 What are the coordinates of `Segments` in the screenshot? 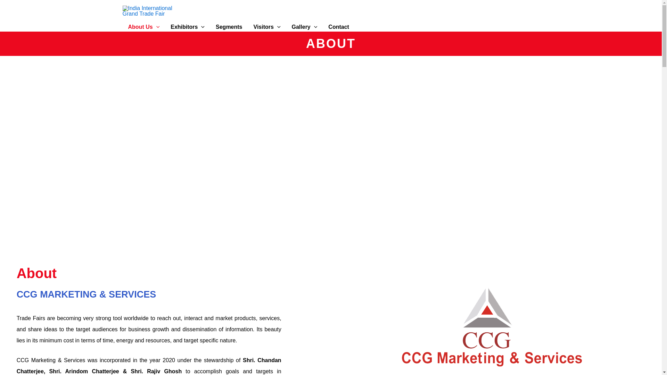 It's located at (229, 27).